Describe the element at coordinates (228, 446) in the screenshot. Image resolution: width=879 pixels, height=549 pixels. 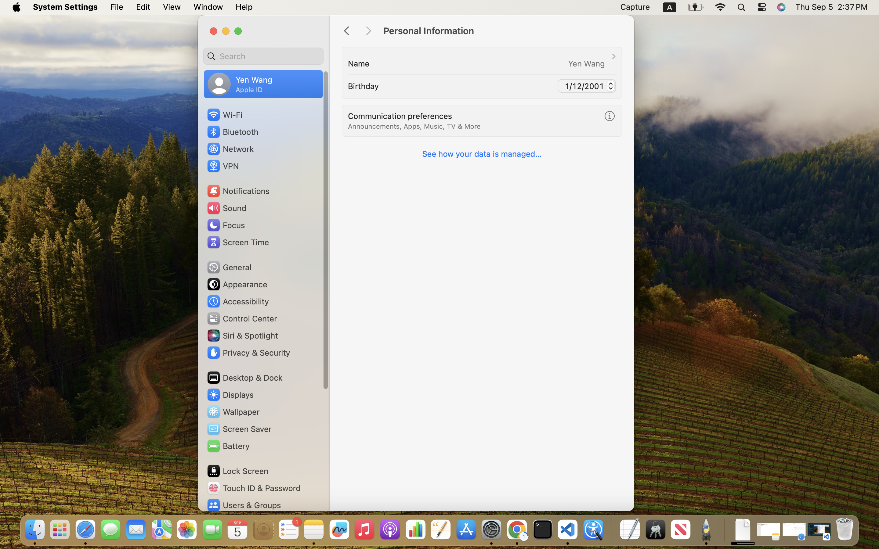
I see `Battery` at that location.